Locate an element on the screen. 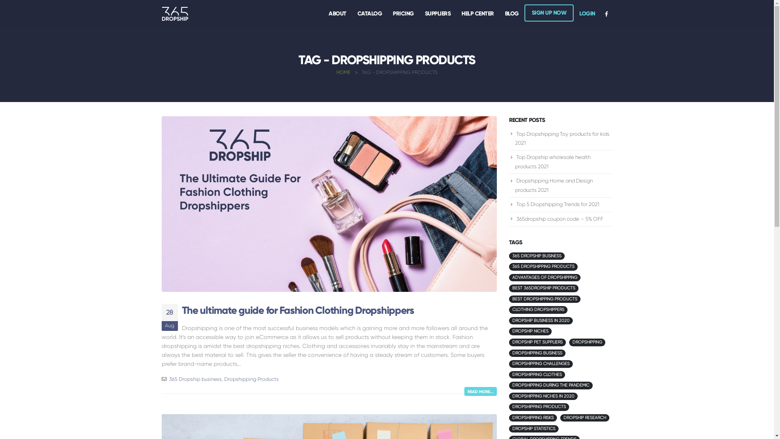 This screenshot has height=439, width=780. HOME is located at coordinates (343, 72).